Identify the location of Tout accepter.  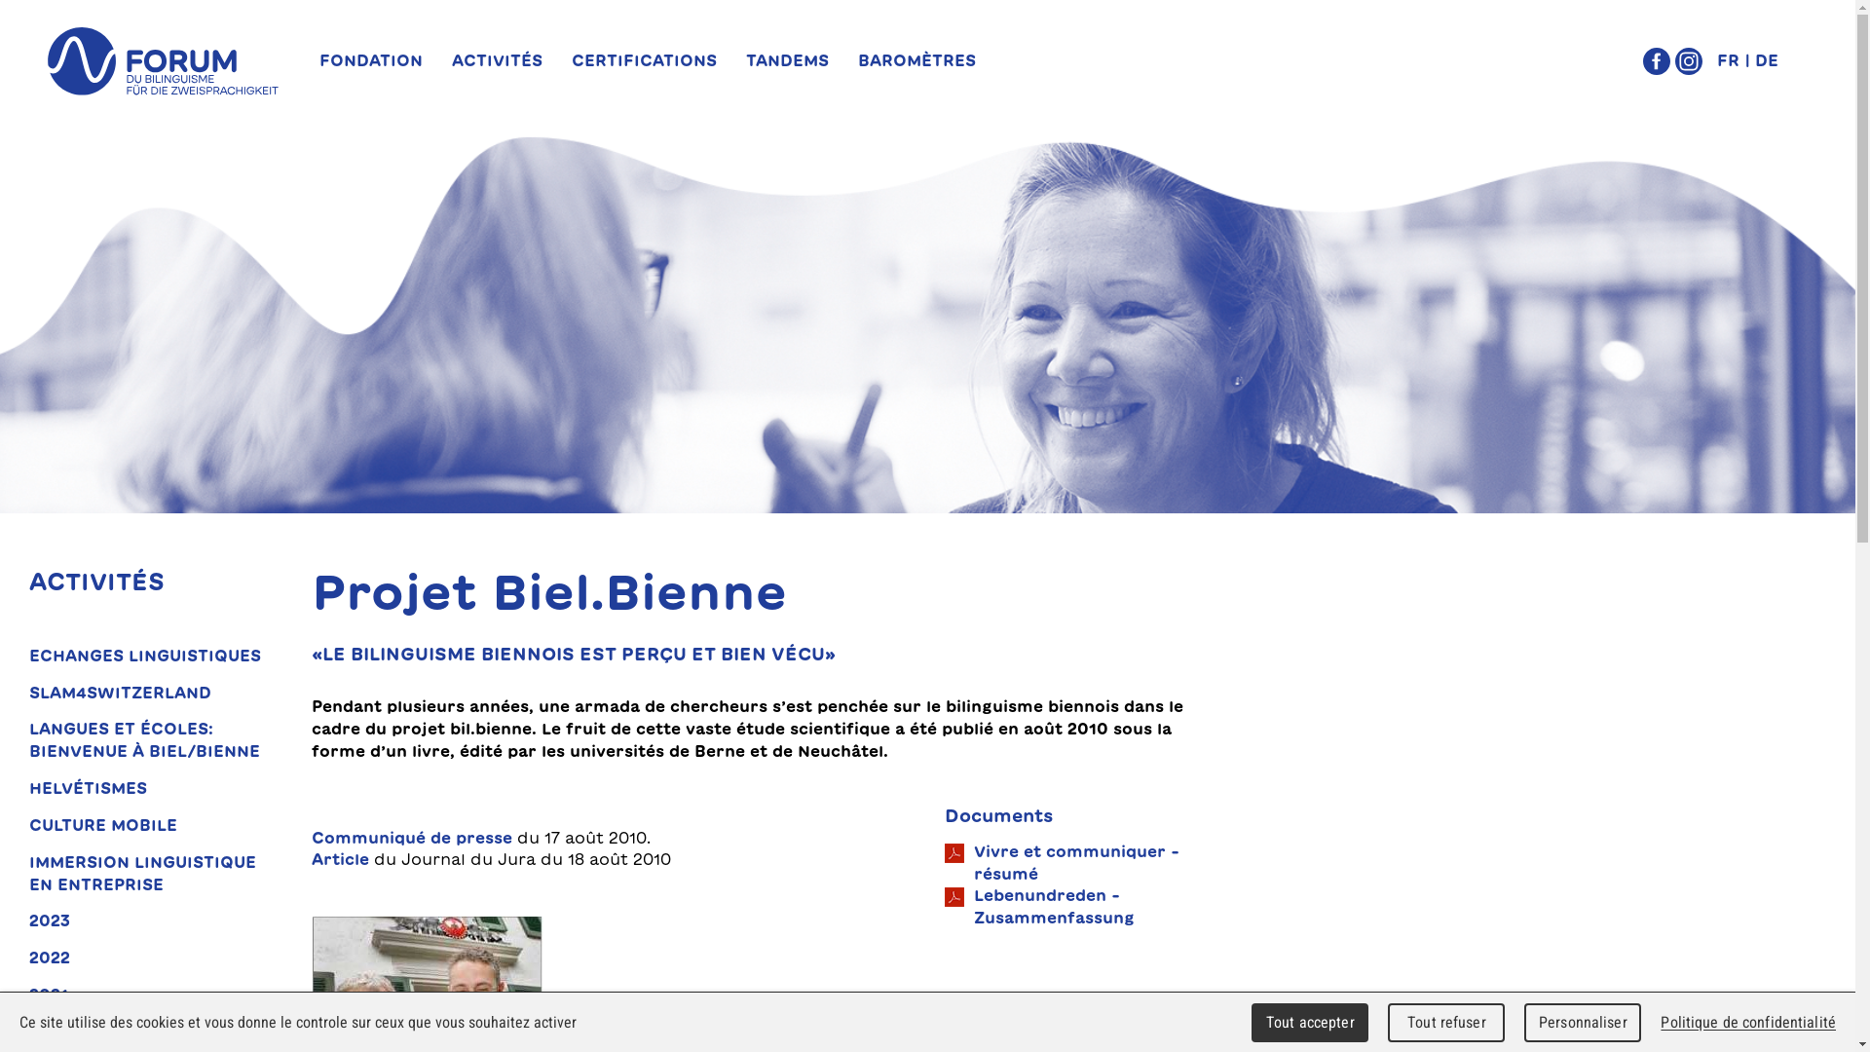
(1310, 1023).